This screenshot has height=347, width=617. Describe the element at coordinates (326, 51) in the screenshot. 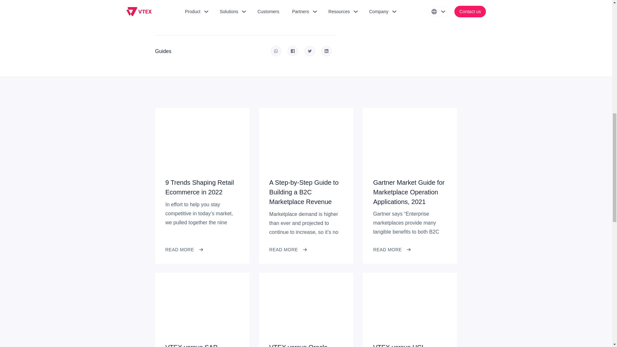

I see `Share on Linkedin` at that location.